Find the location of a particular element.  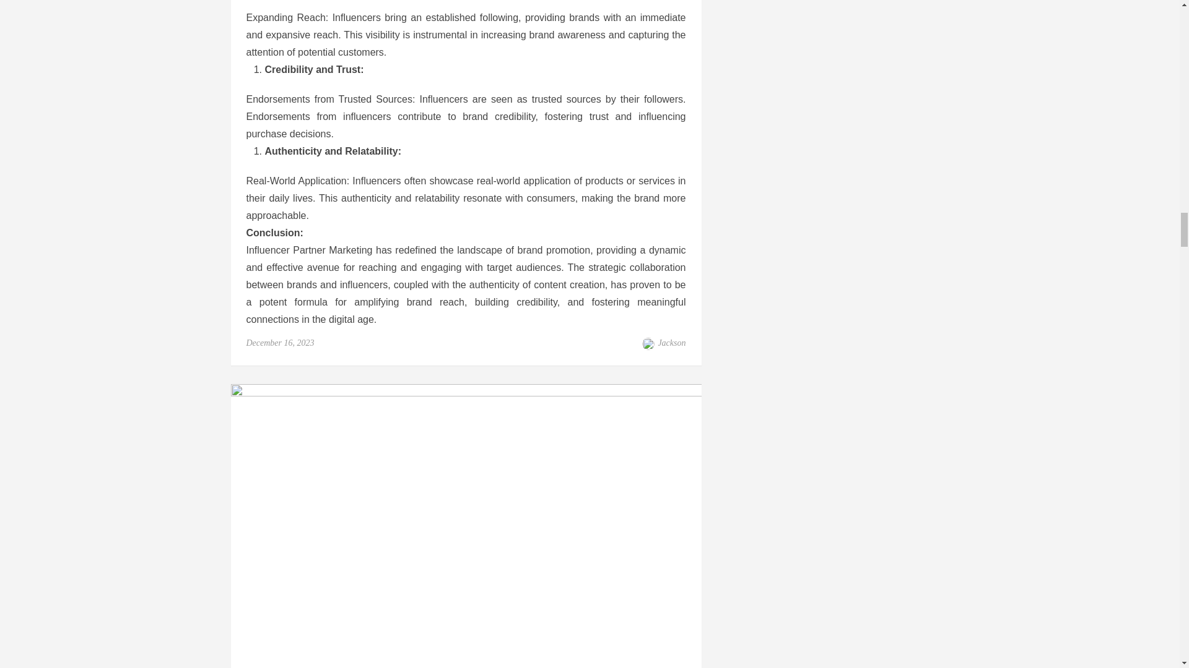

December 16, 2023 is located at coordinates (280, 343).